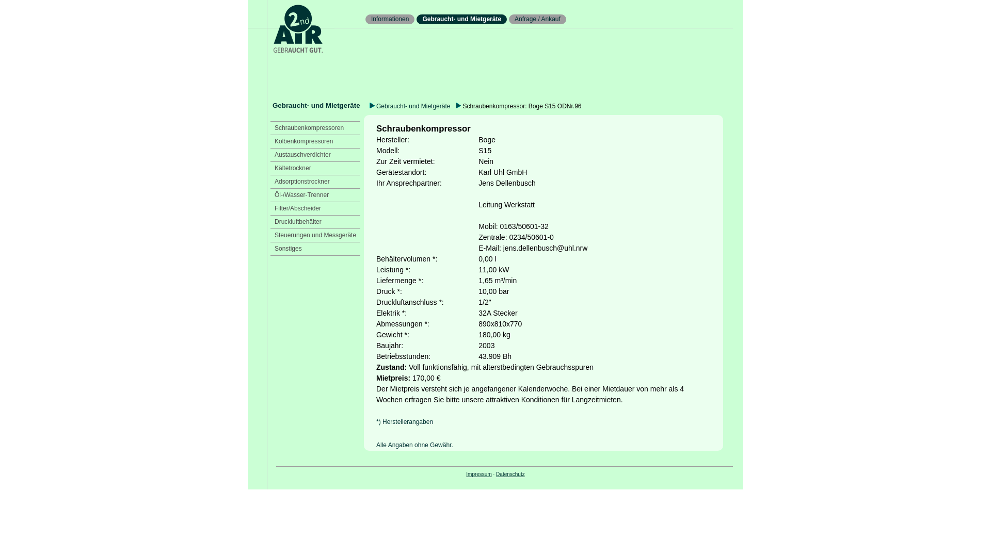 The height and width of the screenshot is (557, 991). I want to click on Sonstiges, so click(288, 249).